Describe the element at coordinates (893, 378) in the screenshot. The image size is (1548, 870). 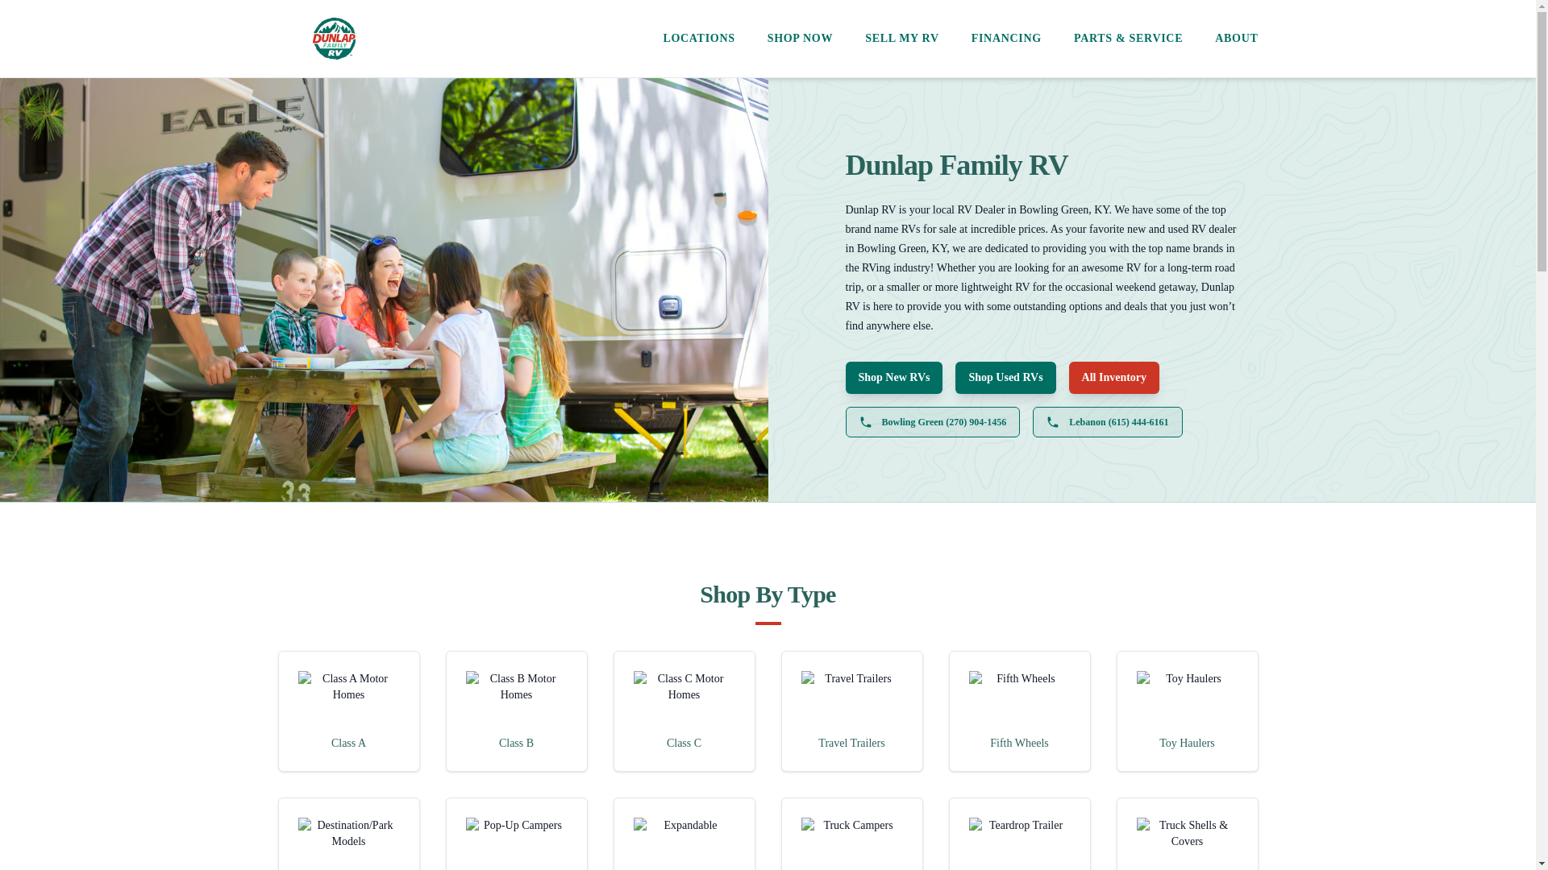
I see `Shop New RVs` at that location.